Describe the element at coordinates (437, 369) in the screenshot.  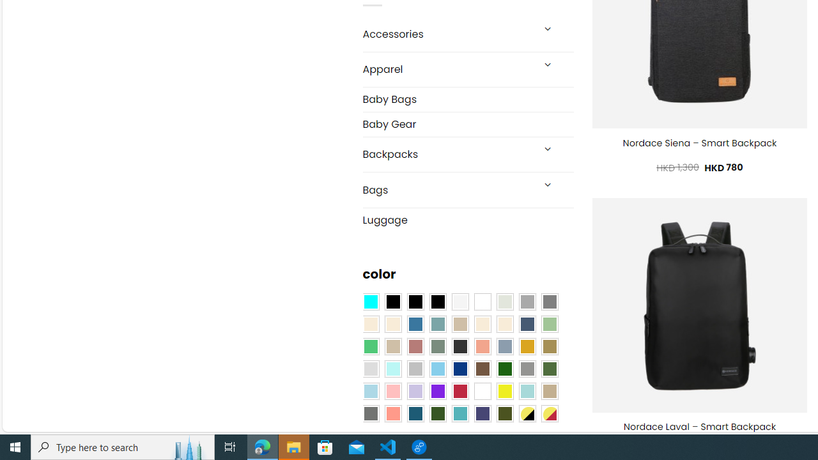
I see `Sky Blue` at that location.